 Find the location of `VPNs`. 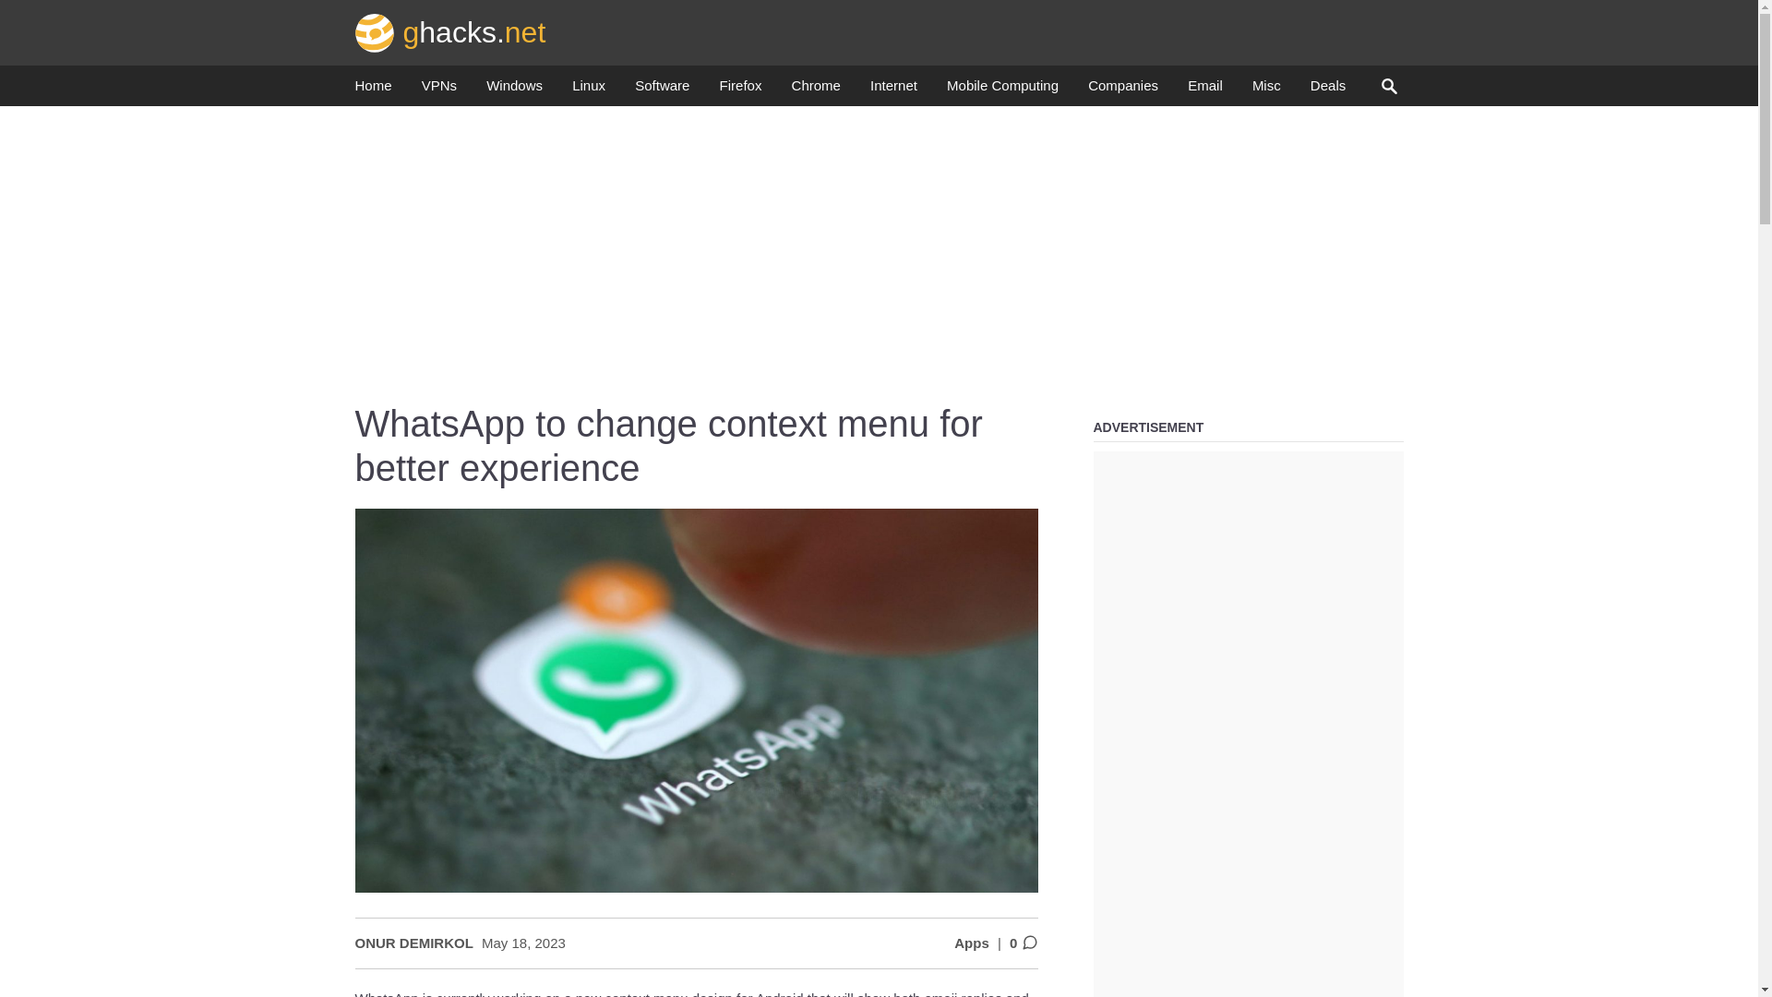

VPNs is located at coordinates (439, 90).